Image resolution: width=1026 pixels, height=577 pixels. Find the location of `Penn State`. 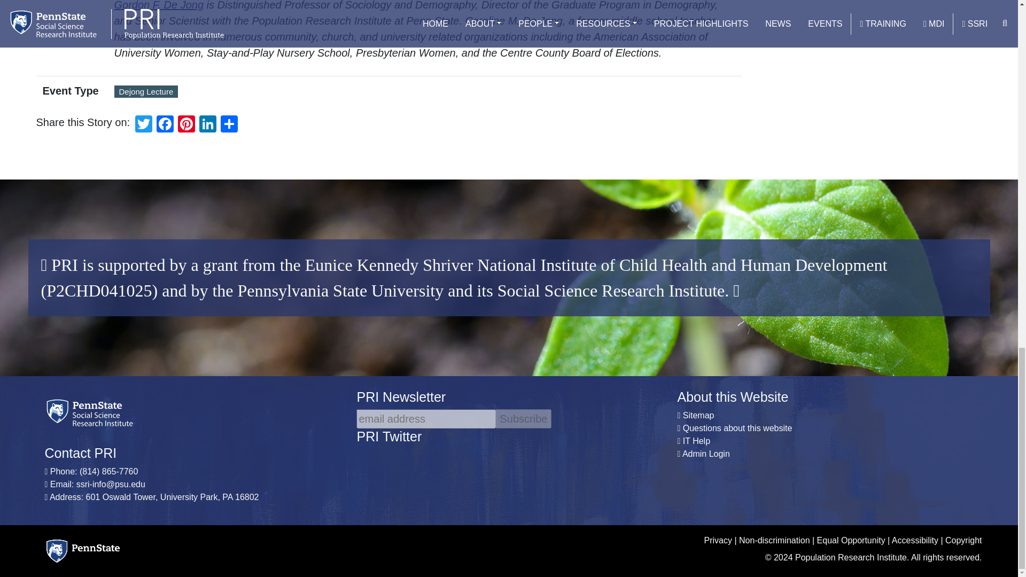

Penn State is located at coordinates (83, 551).